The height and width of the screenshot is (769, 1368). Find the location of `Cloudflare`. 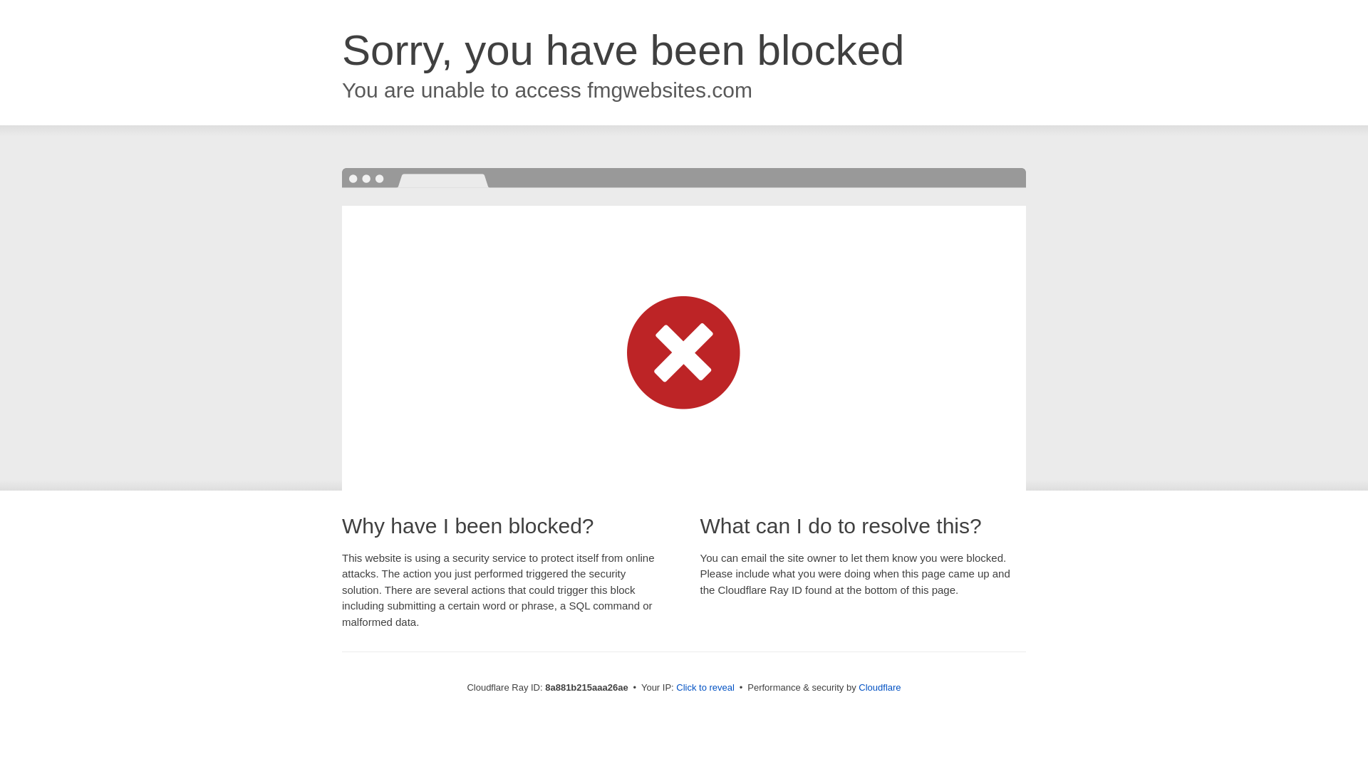

Cloudflare is located at coordinates (879, 687).